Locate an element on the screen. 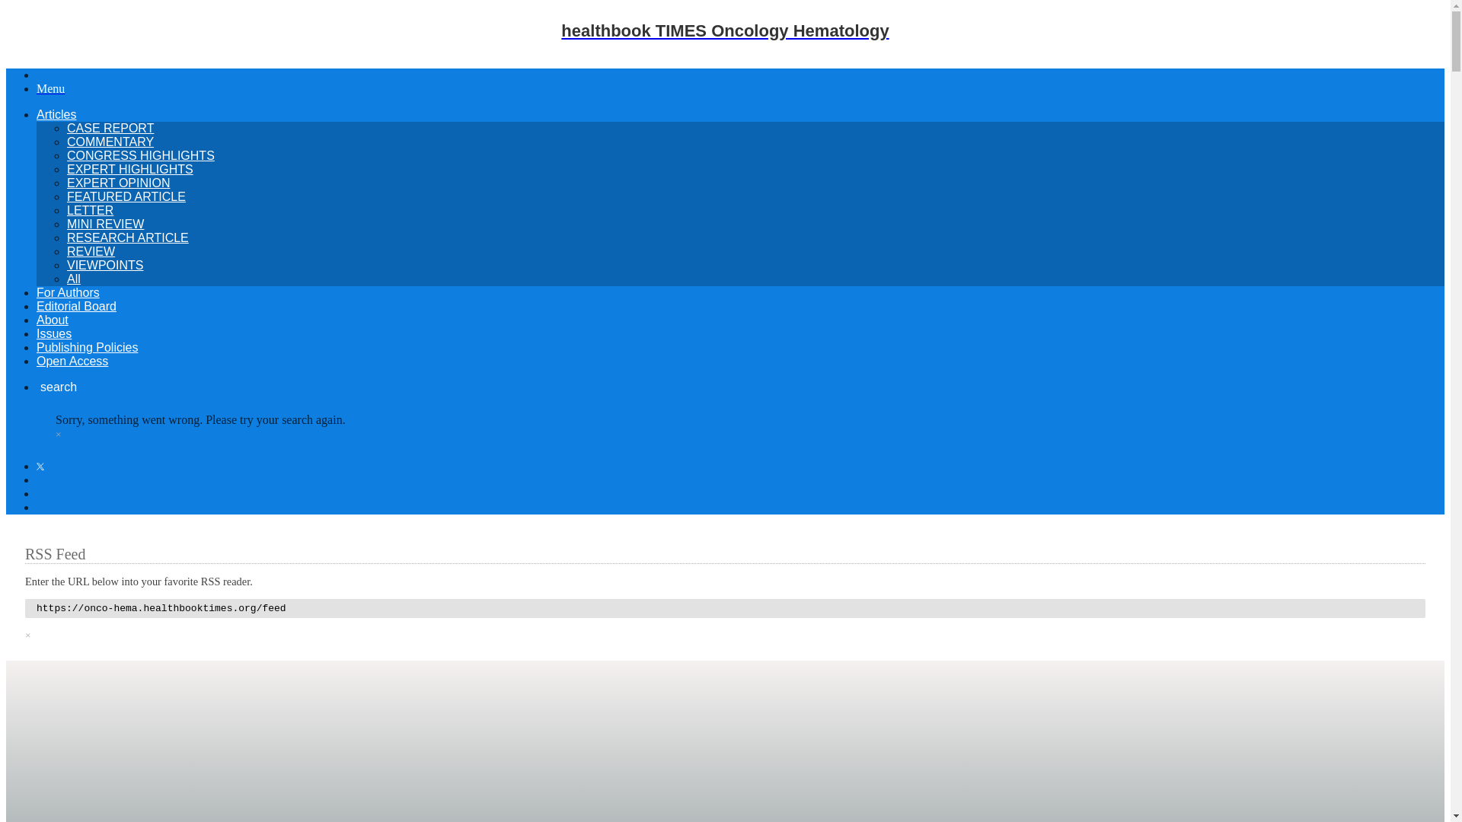  Editorial Board is located at coordinates (76, 306).